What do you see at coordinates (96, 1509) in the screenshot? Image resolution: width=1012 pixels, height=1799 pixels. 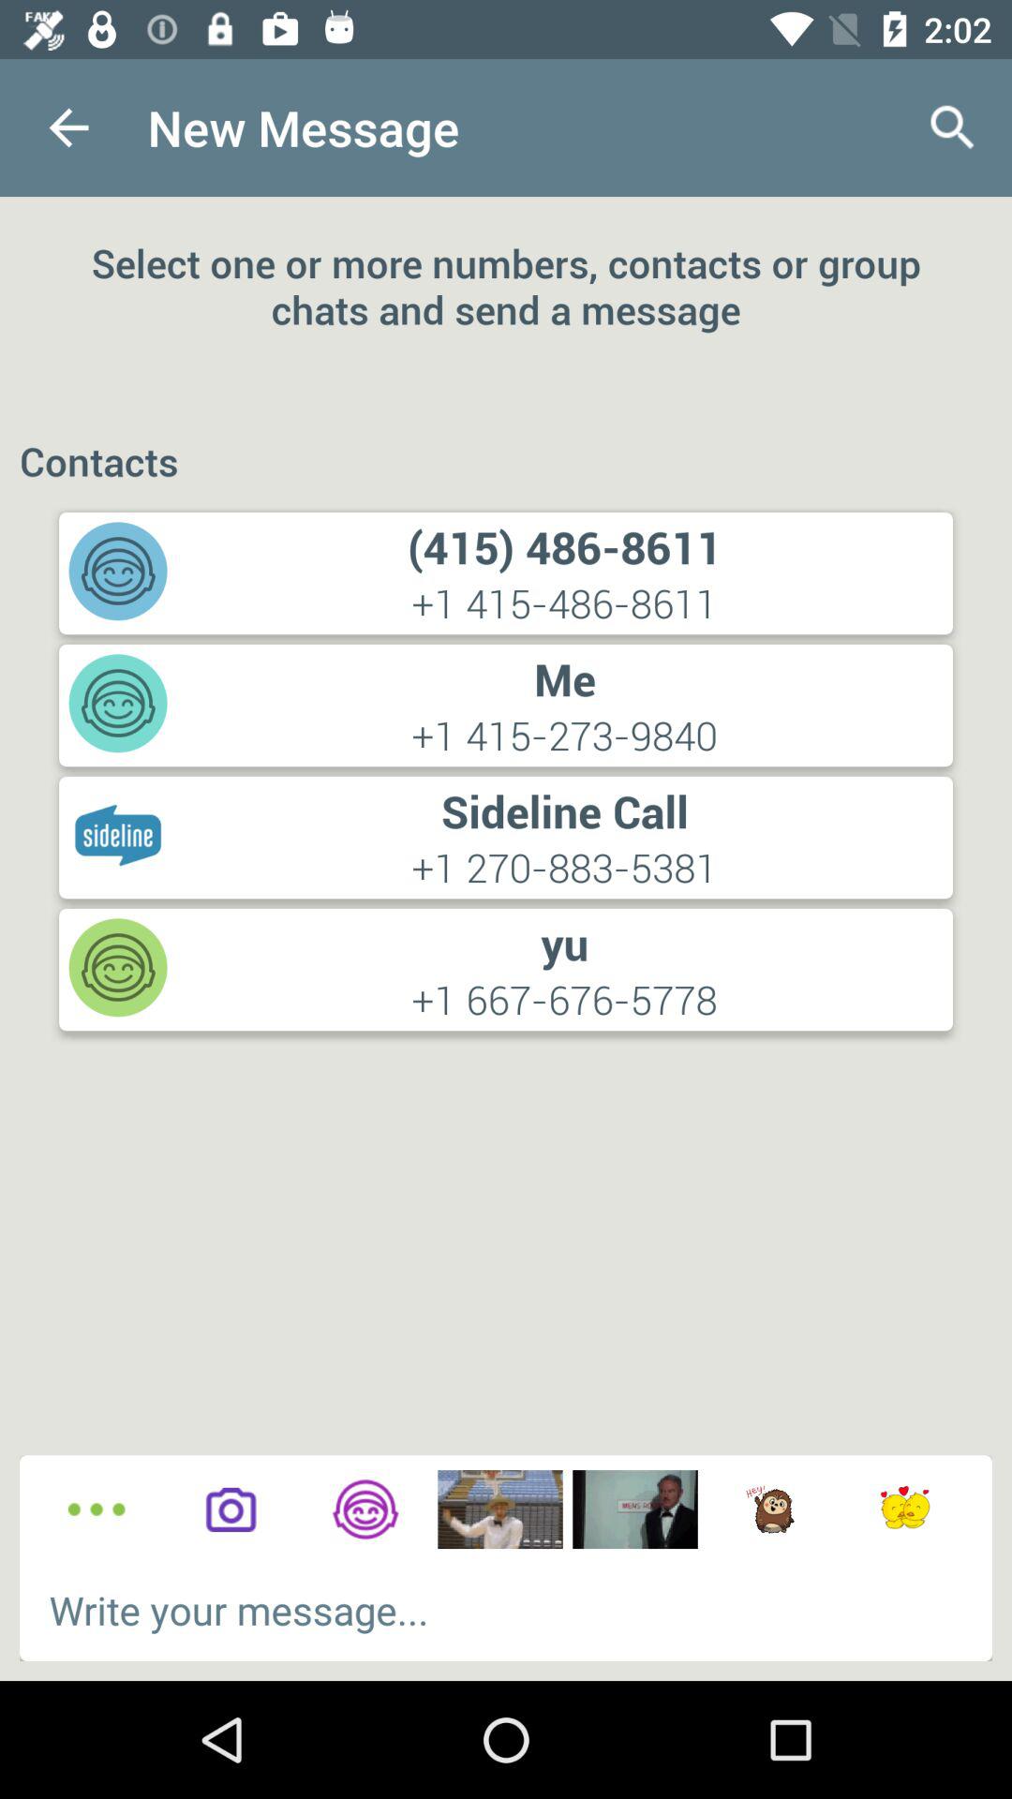 I see `view more options to attach to your message` at bounding box center [96, 1509].